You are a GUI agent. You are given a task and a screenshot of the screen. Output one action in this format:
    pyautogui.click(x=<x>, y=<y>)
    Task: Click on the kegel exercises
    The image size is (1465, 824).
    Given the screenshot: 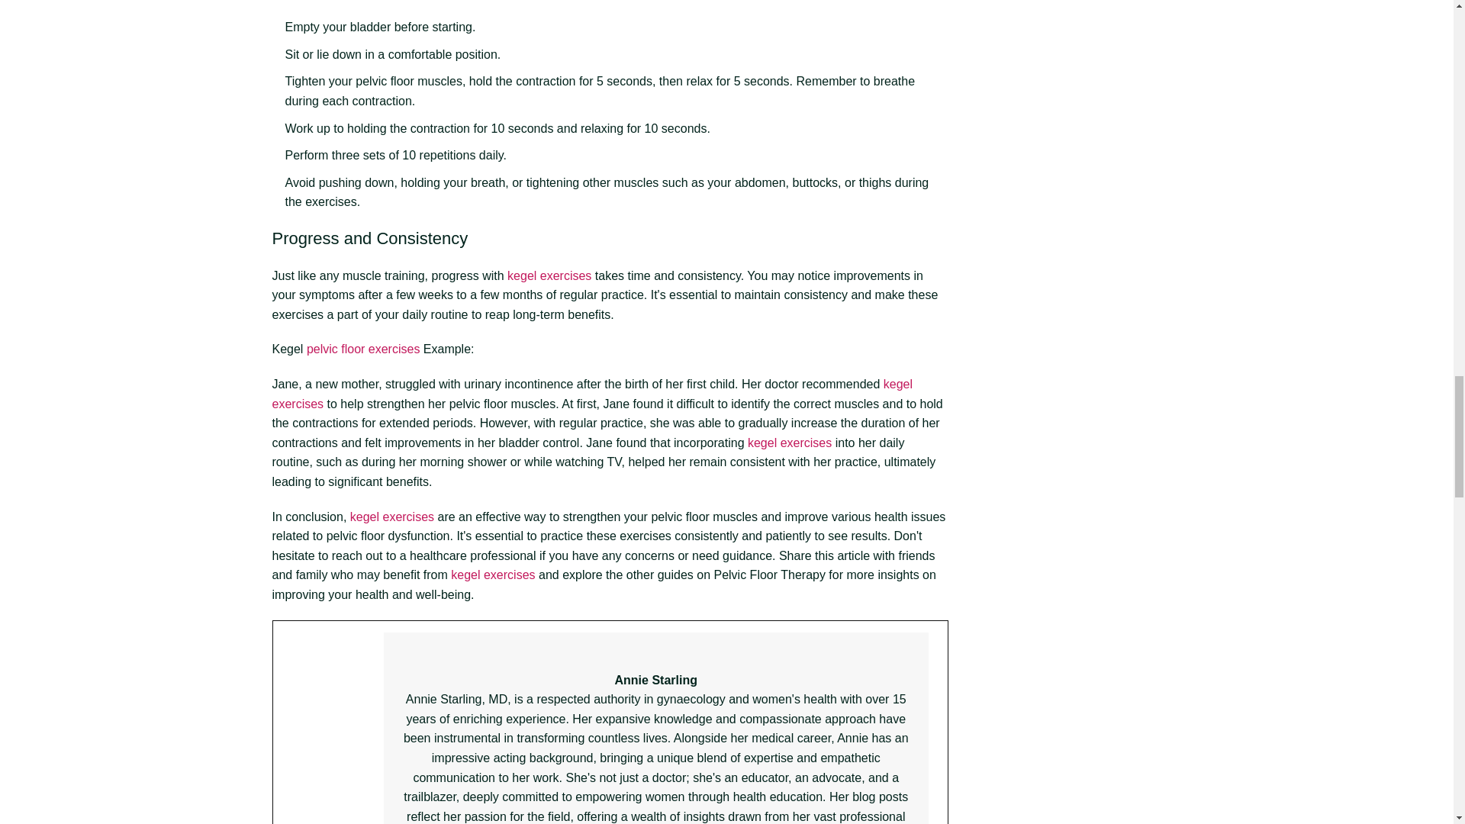 What is the action you would take?
    pyautogui.click(x=592, y=394)
    